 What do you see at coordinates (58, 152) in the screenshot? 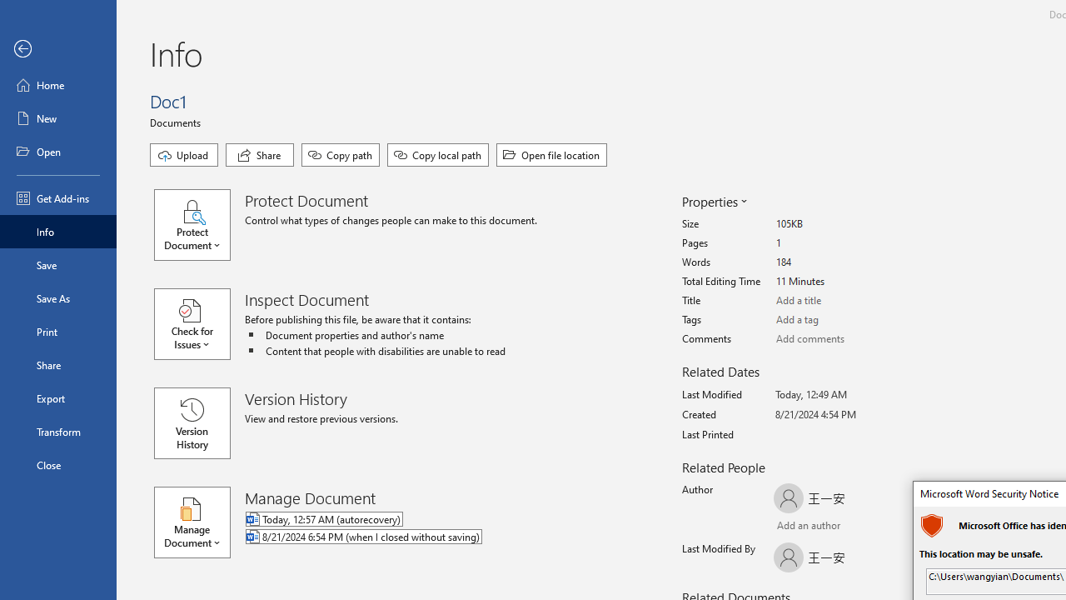
I see `Open` at bounding box center [58, 152].